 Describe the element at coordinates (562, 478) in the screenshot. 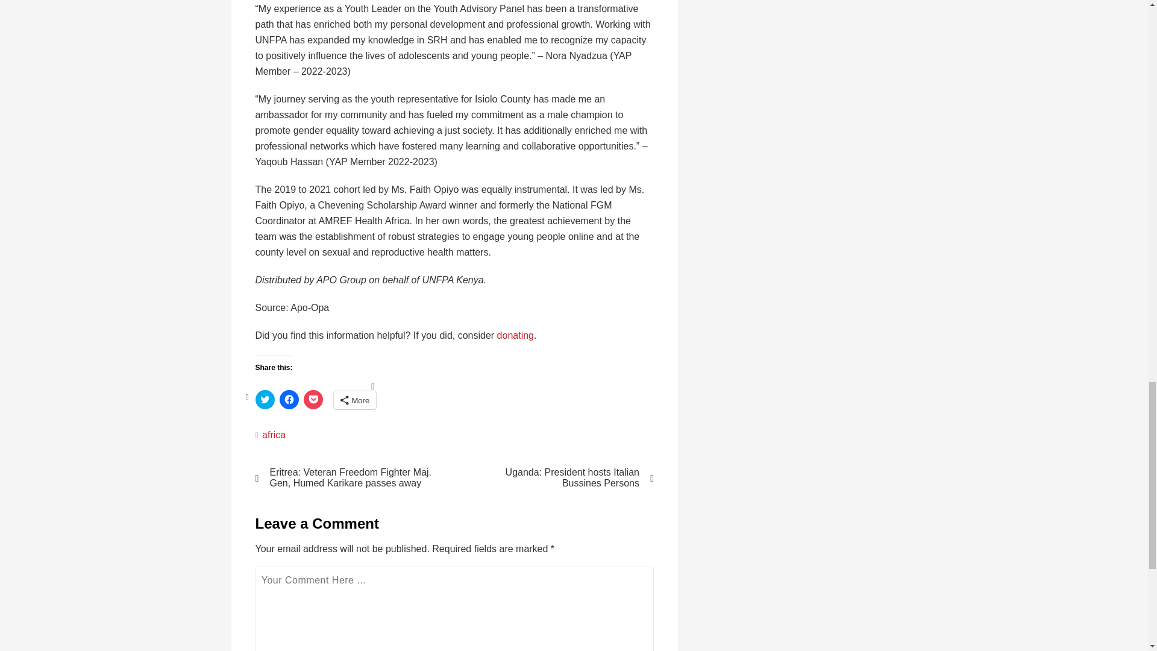

I see `Uganda: President hosts Italian Bussines Persons` at that location.